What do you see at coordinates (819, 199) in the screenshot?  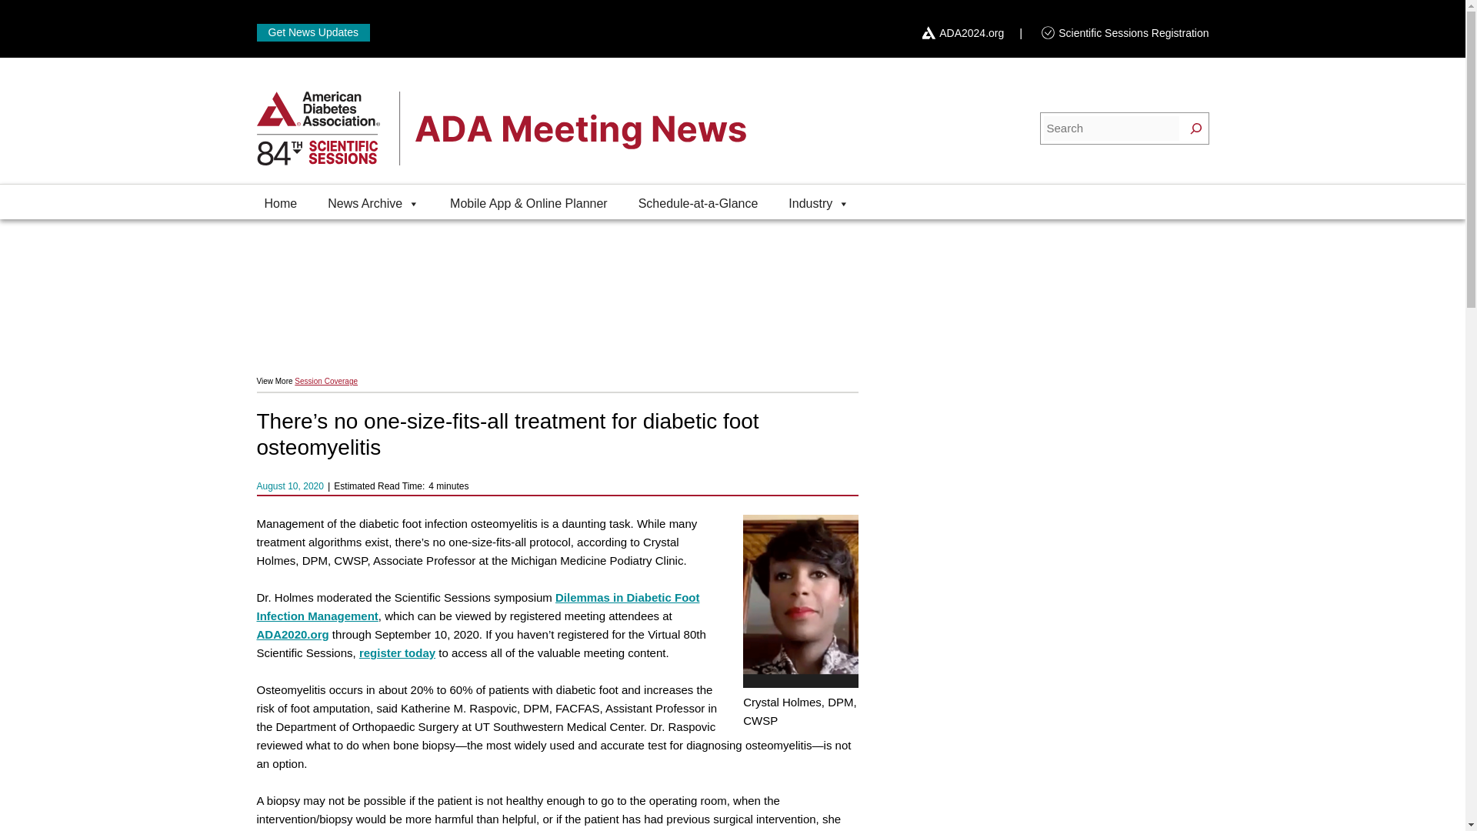 I see `Industry` at bounding box center [819, 199].